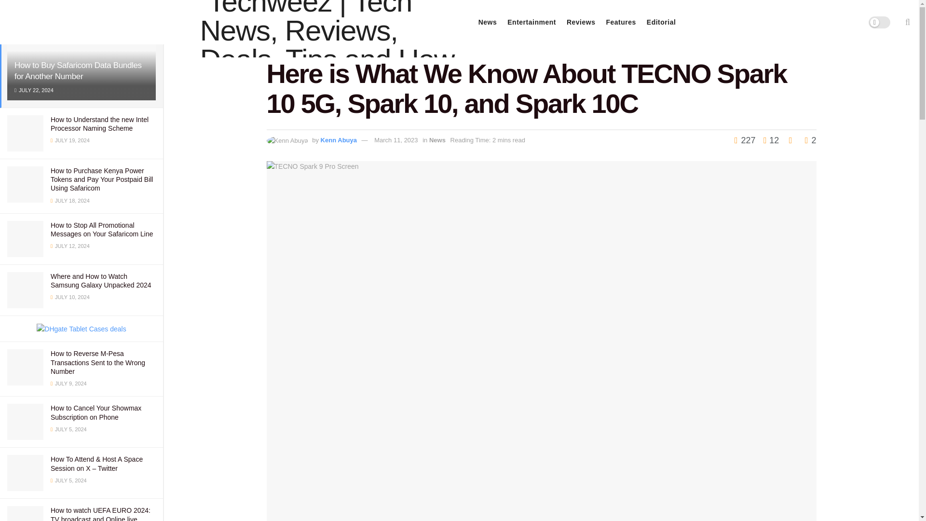  I want to click on How to Stop All Promotional Messages on Your Safaricom Line, so click(101, 230).